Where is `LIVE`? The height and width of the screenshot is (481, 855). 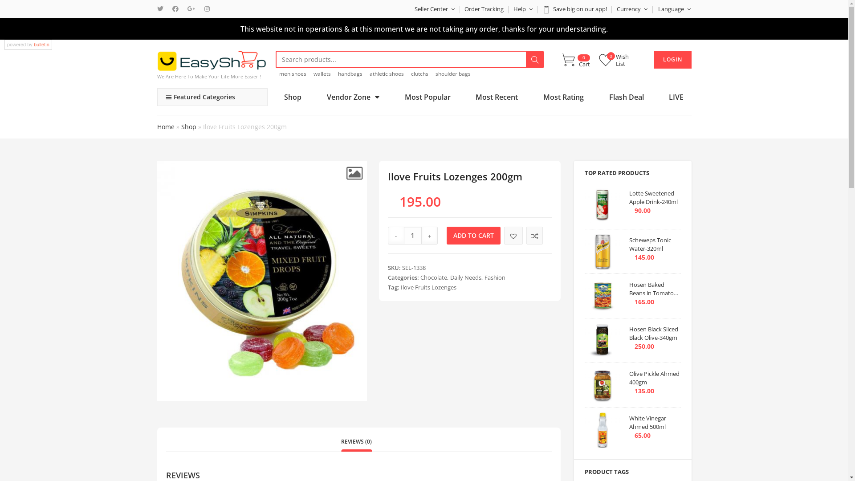
LIVE is located at coordinates (676, 97).